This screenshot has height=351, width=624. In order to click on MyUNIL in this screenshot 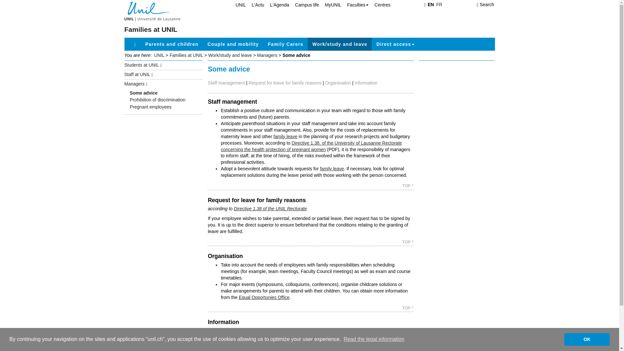, I will do `click(330, 5)`.